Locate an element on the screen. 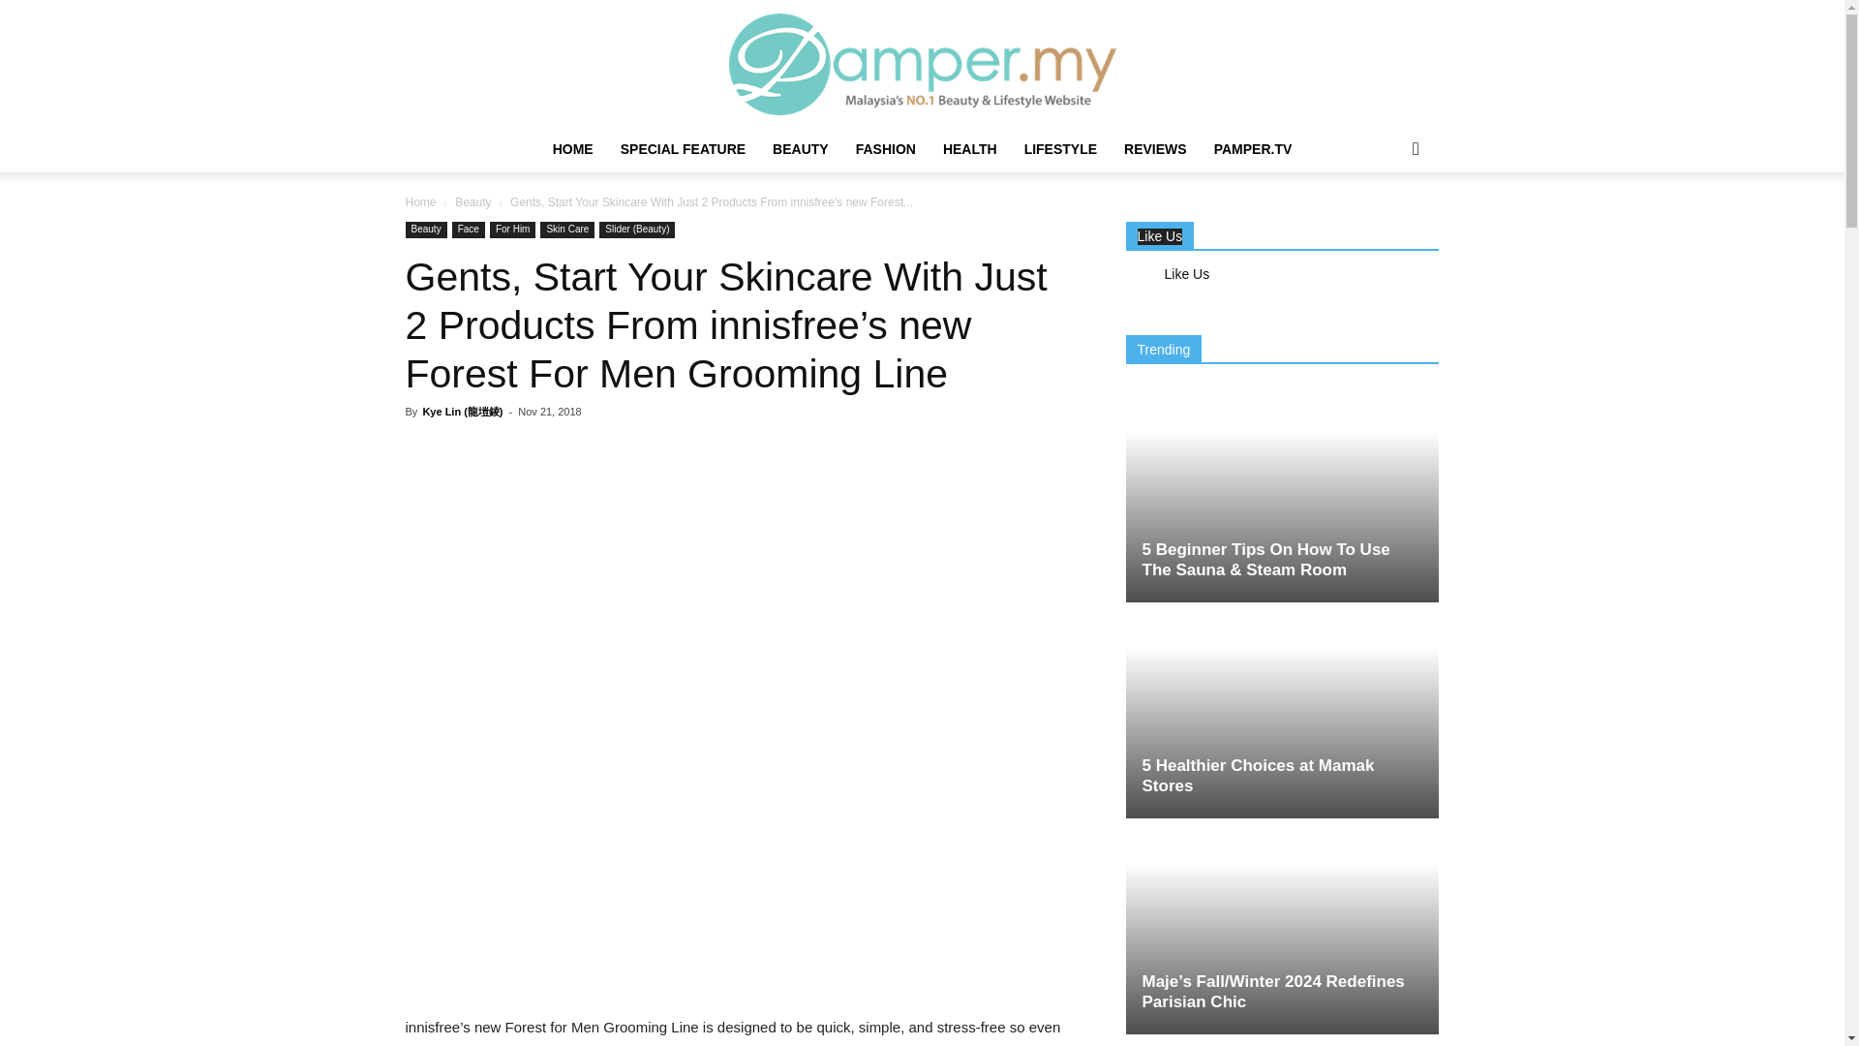 The width and height of the screenshot is (1859, 1046). HOME is located at coordinates (573, 149).